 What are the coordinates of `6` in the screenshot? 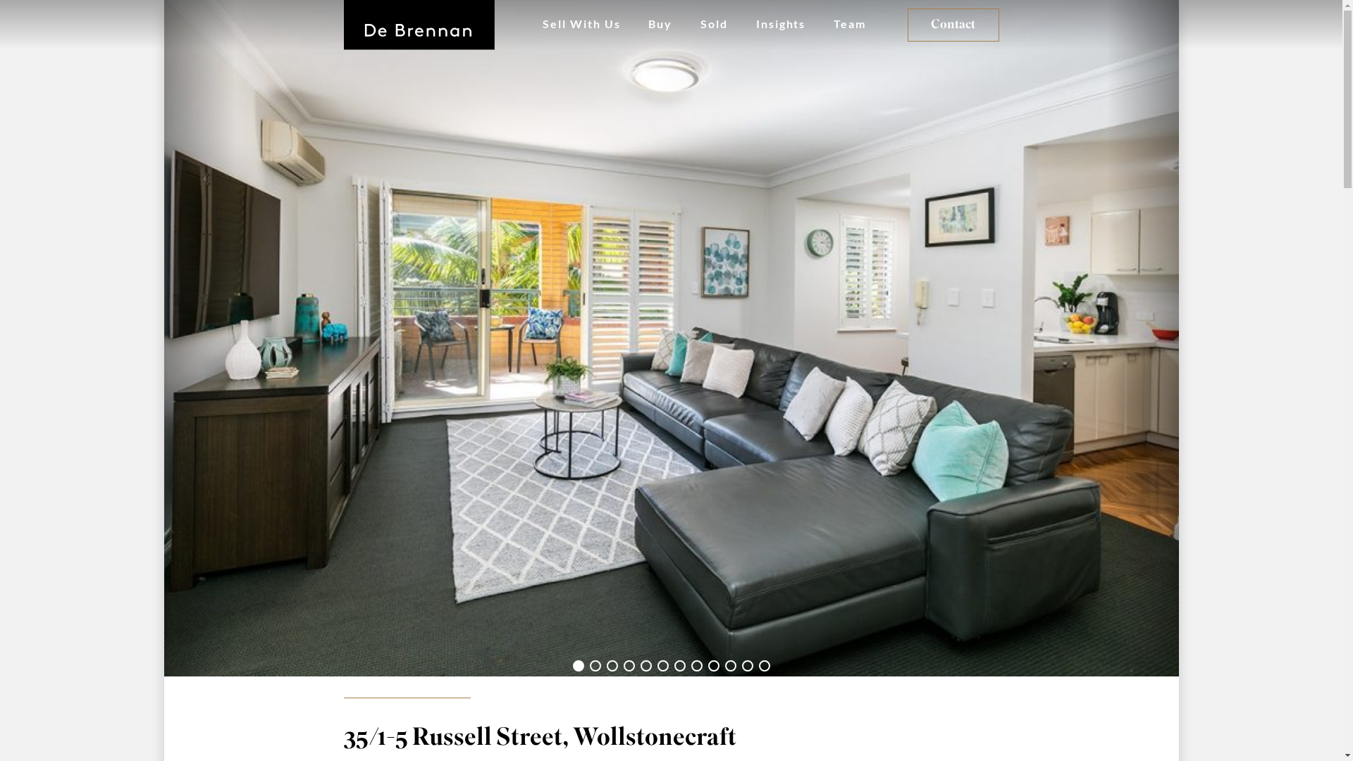 It's located at (662, 666).